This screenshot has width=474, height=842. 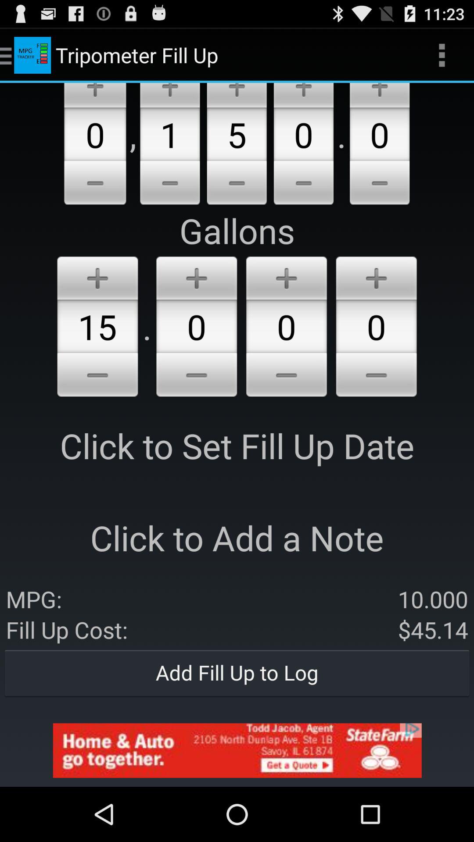 What do you see at coordinates (197, 276) in the screenshot?
I see `add number button` at bounding box center [197, 276].